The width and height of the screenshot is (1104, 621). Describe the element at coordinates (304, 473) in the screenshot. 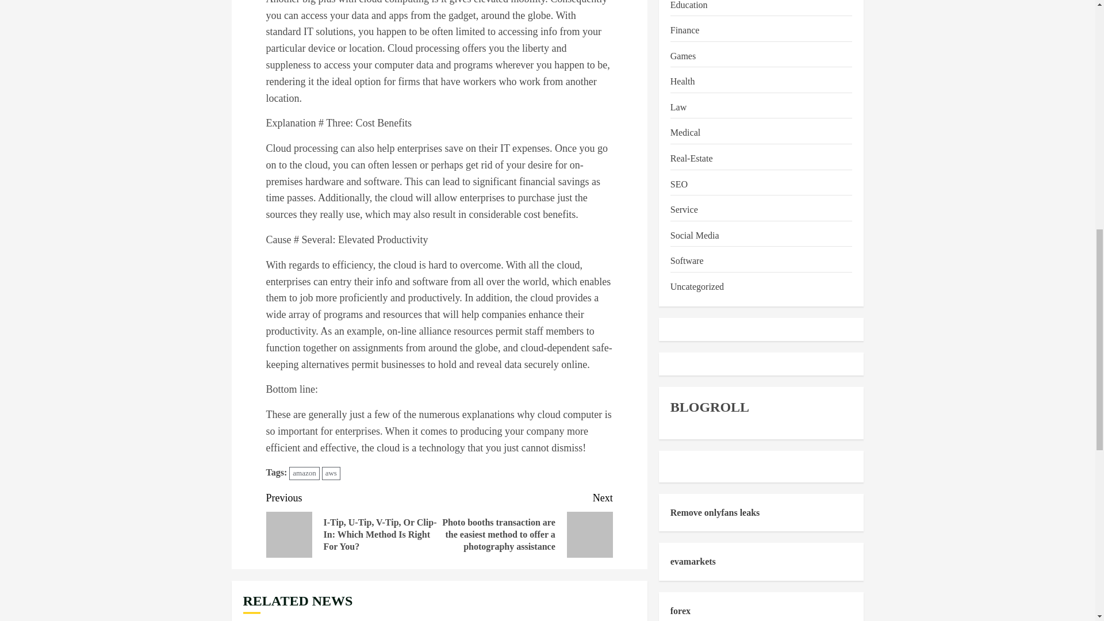

I see `amazon` at that location.